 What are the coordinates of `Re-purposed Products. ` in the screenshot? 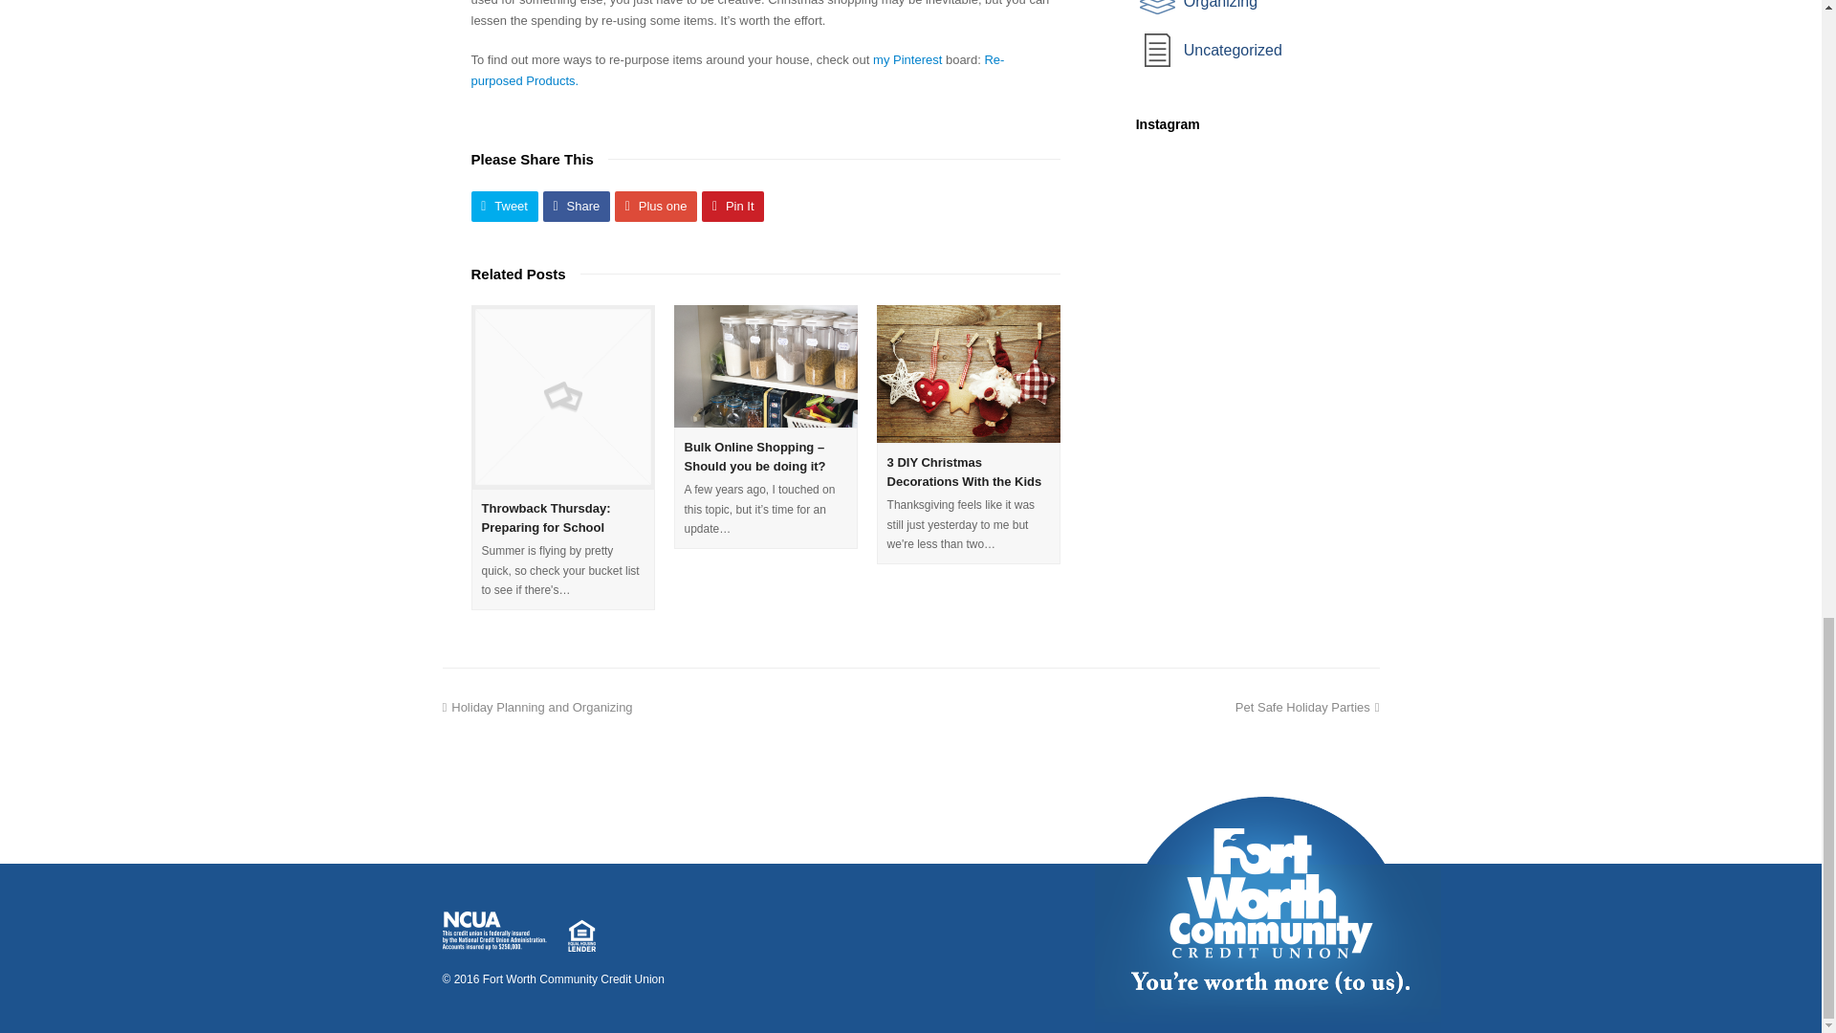 It's located at (736, 69).